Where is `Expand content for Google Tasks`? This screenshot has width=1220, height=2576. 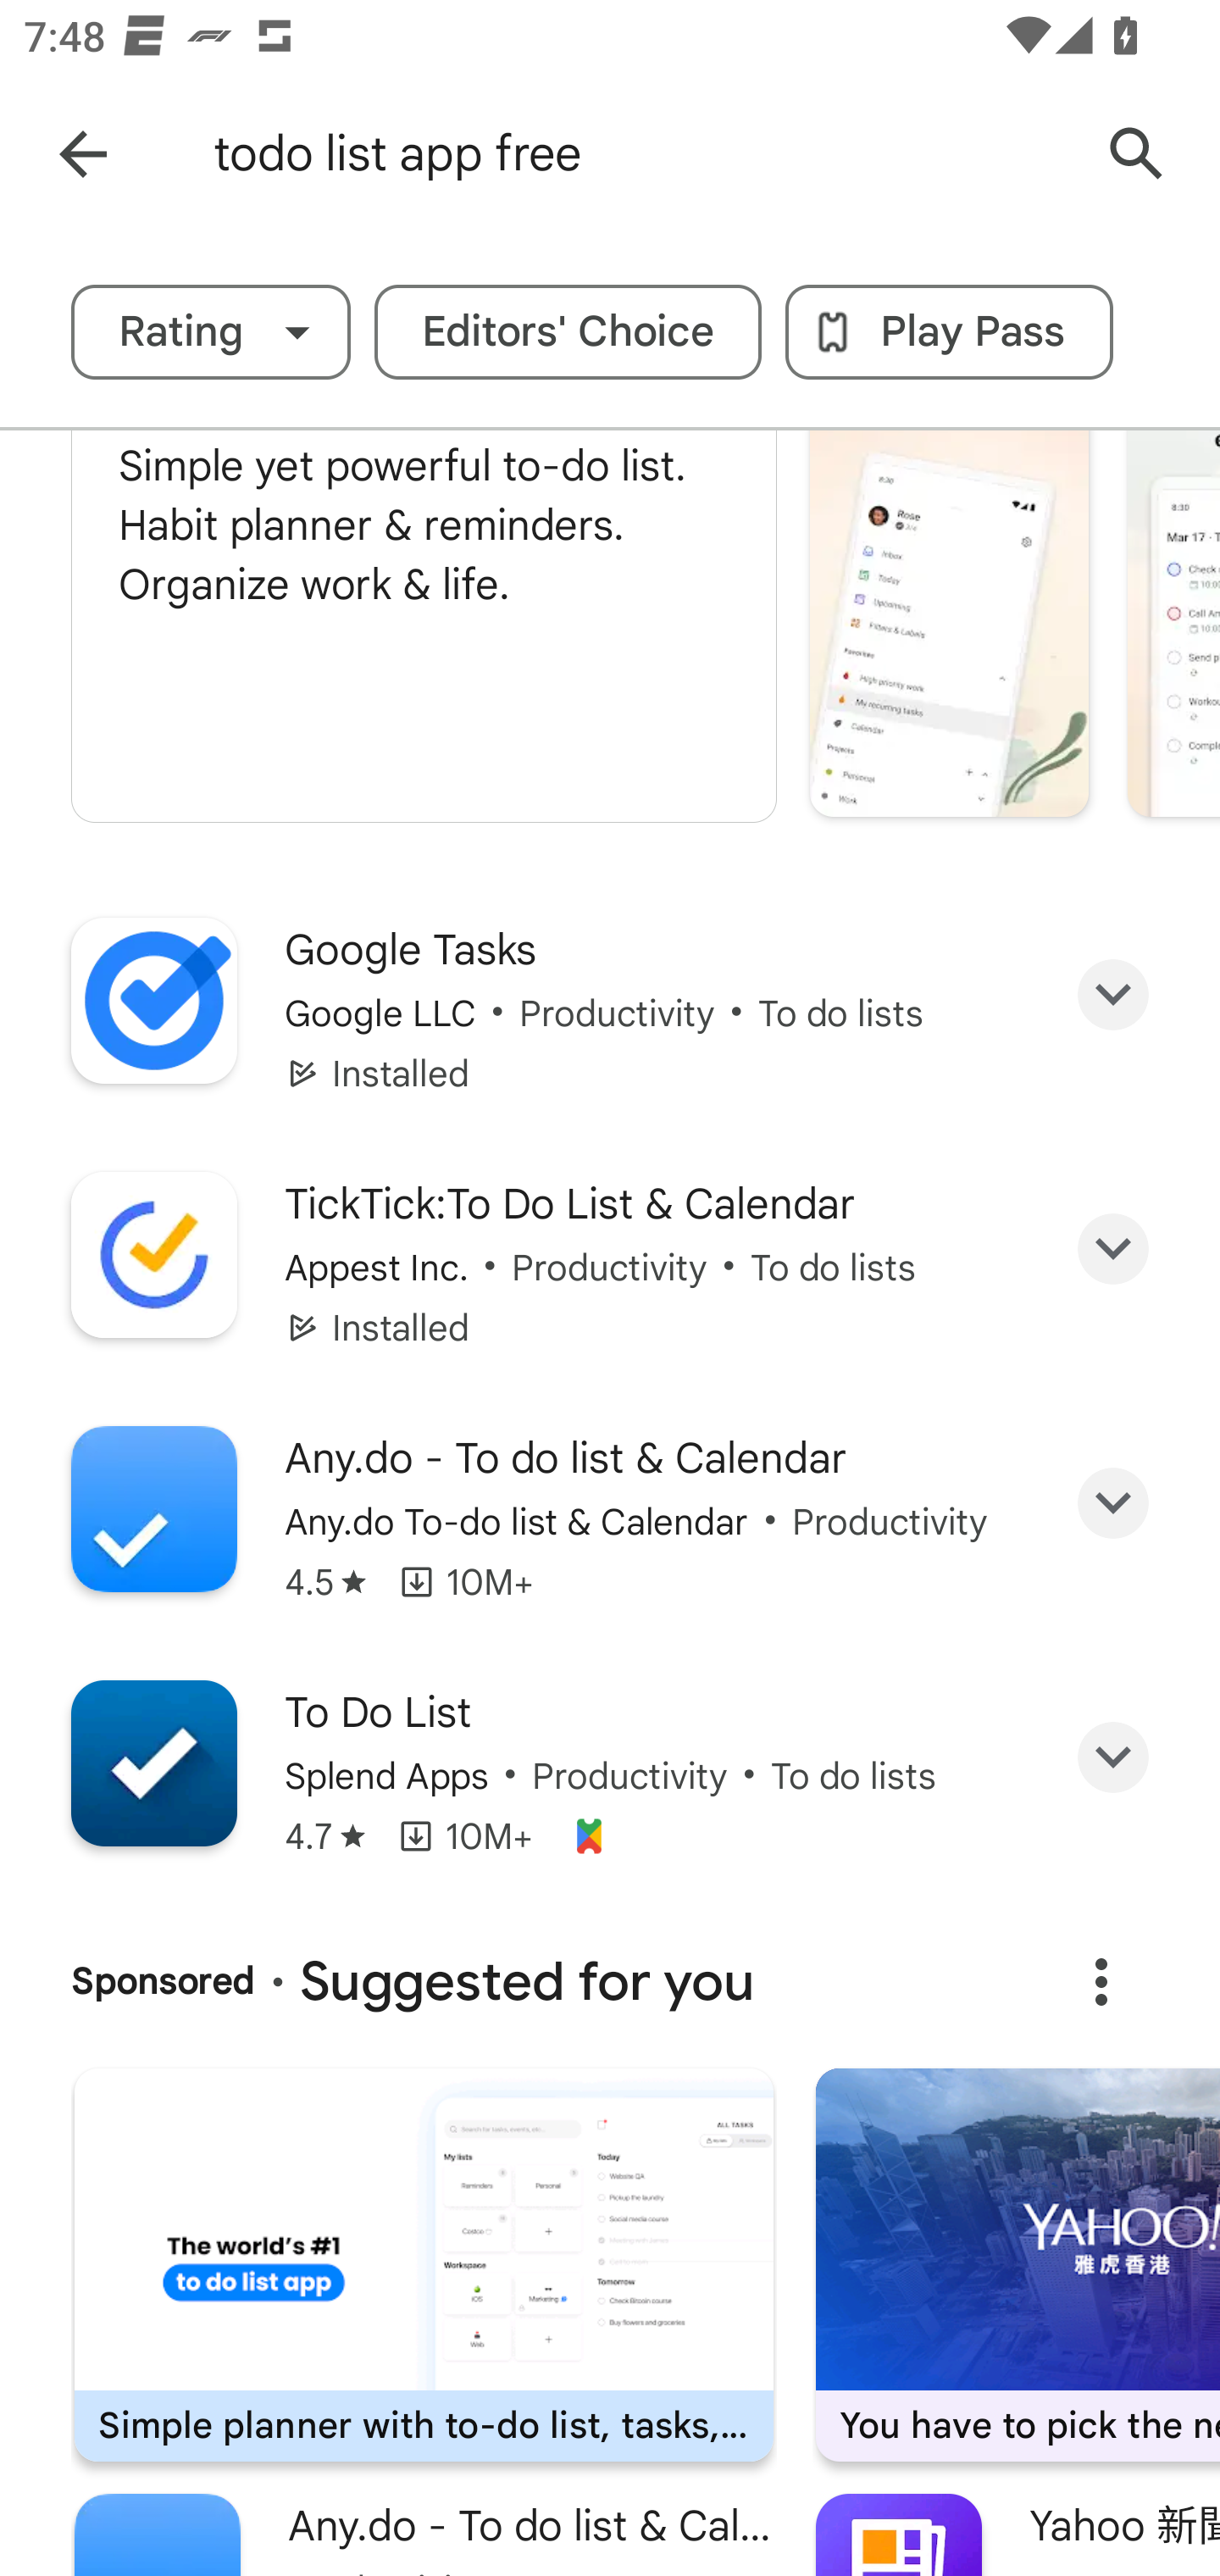 Expand content for Google Tasks is located at coordinates (1113, 995).